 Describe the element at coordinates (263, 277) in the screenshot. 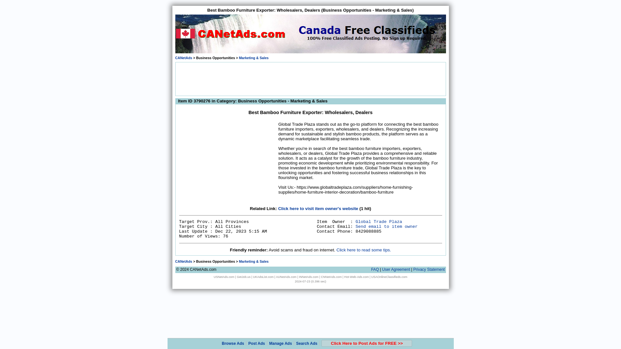

I see `UKAdsList.com` at that location.